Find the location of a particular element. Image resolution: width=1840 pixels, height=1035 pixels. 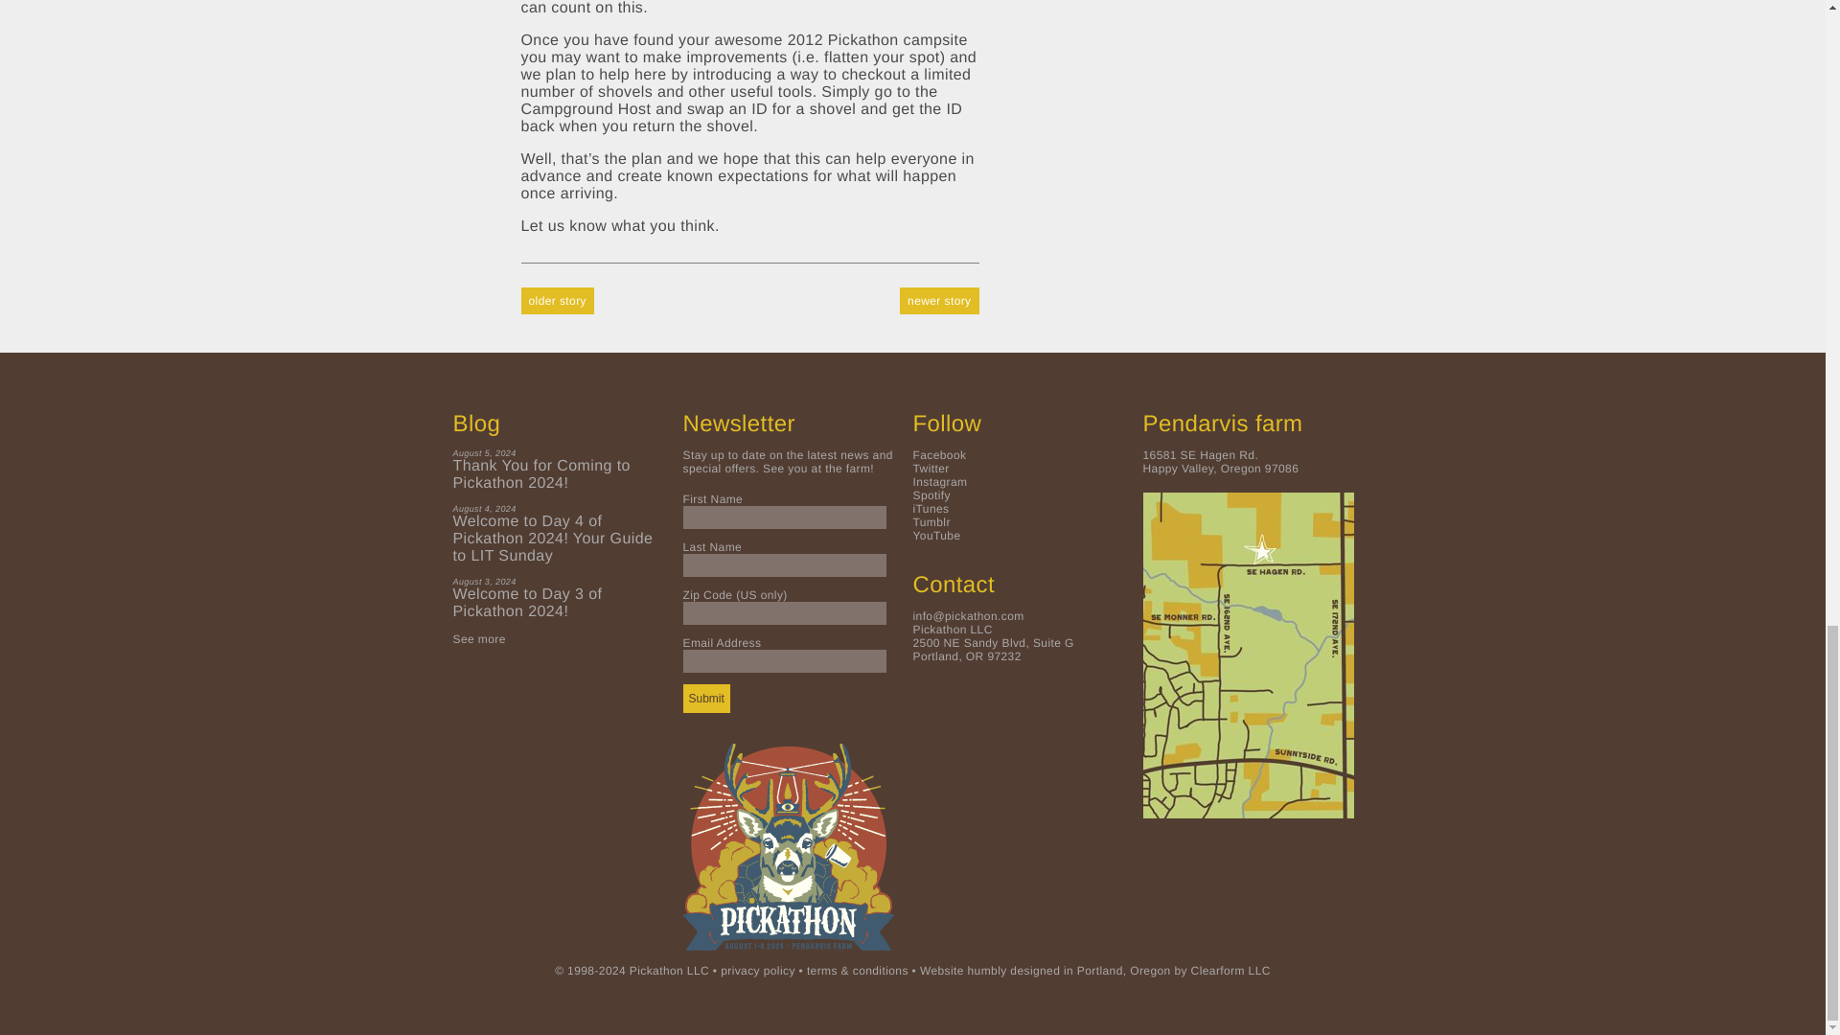

Instagram is located at coordinates (939, 481).